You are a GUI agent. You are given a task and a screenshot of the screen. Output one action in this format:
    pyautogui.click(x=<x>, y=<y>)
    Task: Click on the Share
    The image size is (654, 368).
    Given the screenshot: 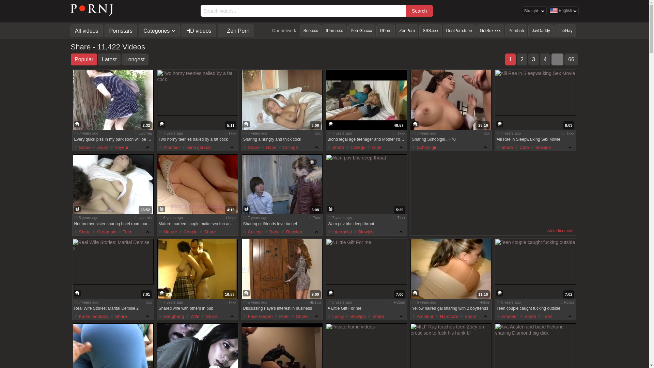 What is the action you would take?
    pyautogui.click(x=528, y=317)
    